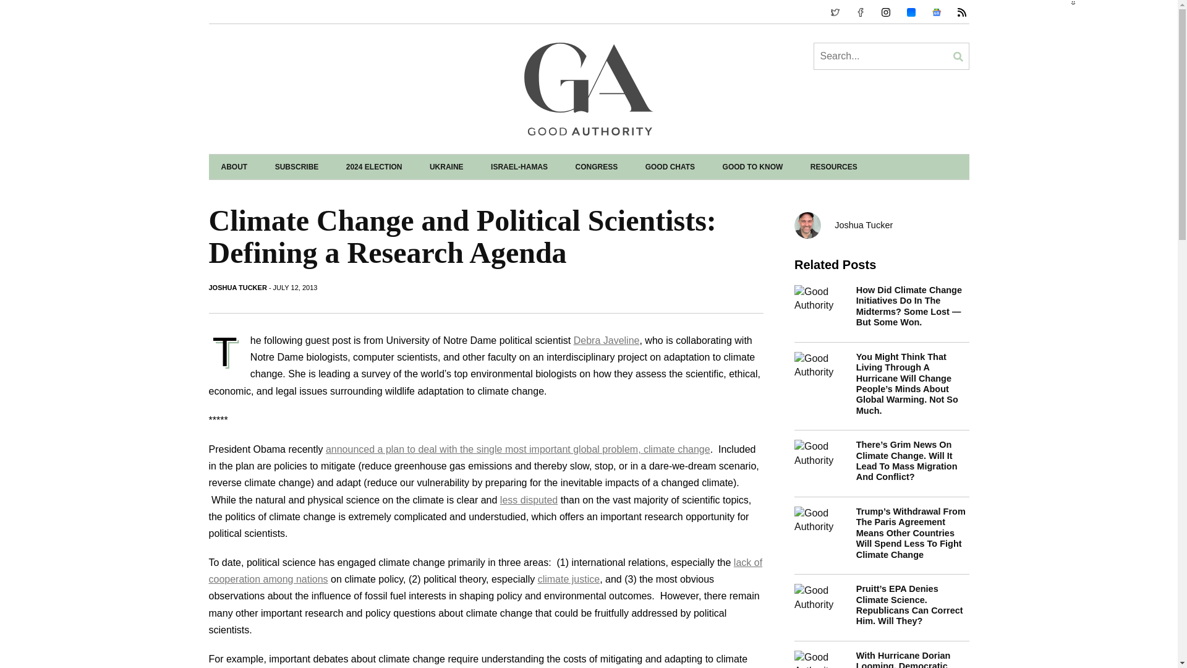 The image size is (1187, 668). What do you see at coordinates (670, 167) in the screenshot?
I see `GOOD CHATS` at bounding box center [670, 167].